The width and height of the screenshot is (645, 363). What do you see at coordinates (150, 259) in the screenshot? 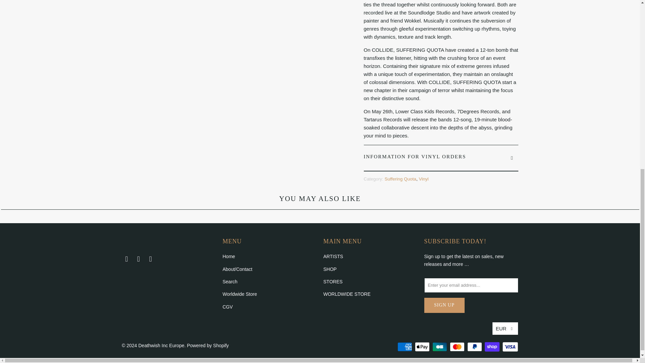
I see `Deathwish Inc Europe on Instagram` at bounding box center [150, 259].